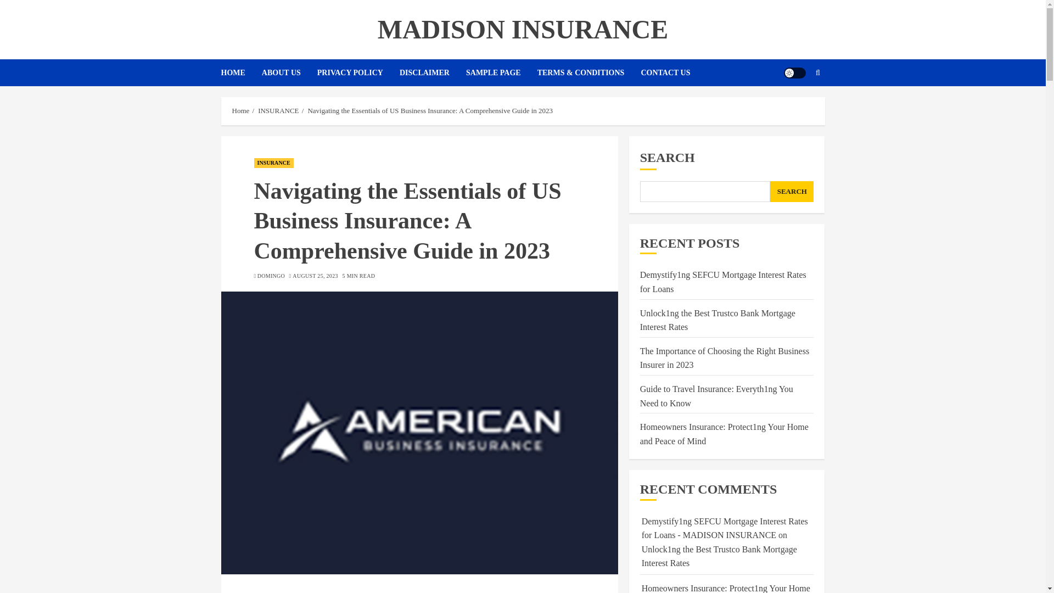 This screenshot has width=1054, height=593. I want to click on SAMPLE PAGE, so click(502, 72).